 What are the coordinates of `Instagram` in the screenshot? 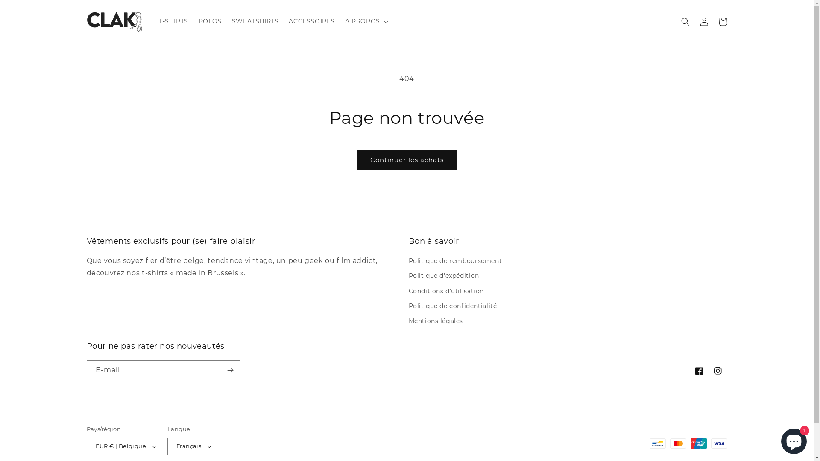 It's located at (717, 371).